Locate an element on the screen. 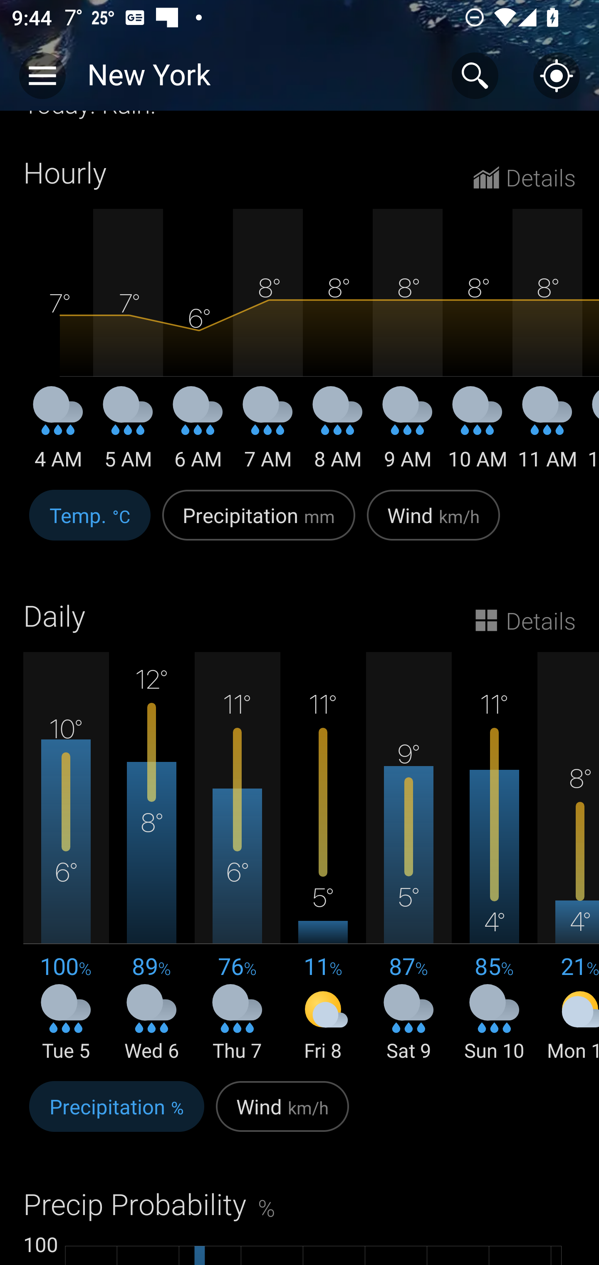 The width and height of the screenshot is (599, 1265). Precipitation mm is located at coordinates (259, 524).